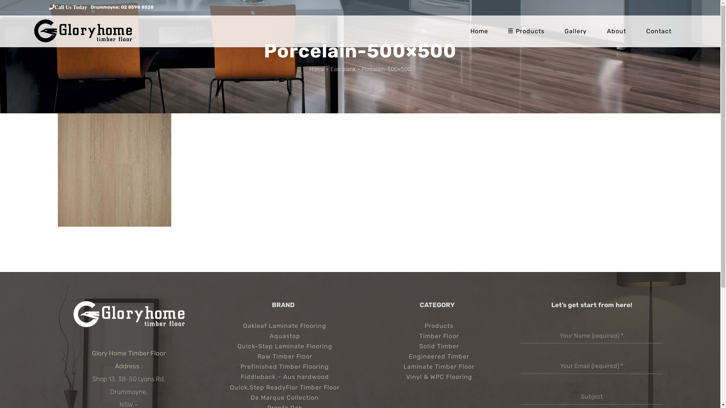 Image resolution: width=726 pixels, height=408 pixels. What do you see at coordinates (479, 31) in the screenshot?
I see `Home` at bounding box center [479, 31].